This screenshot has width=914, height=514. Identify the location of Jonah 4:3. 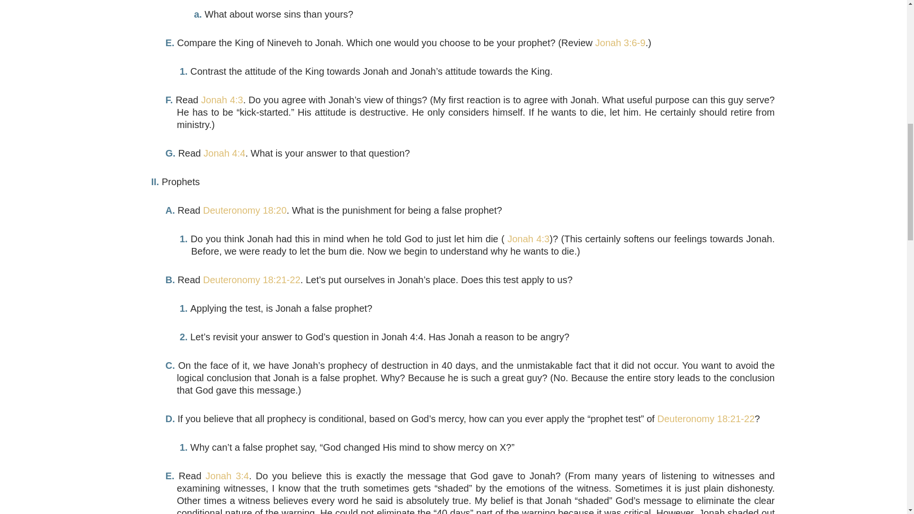
(527, 239).